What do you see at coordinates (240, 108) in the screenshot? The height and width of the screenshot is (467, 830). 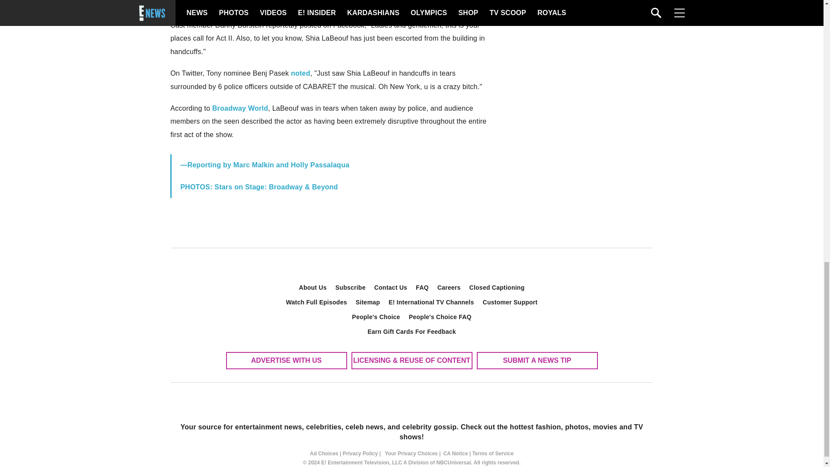 I see `Broadway World` at bounding box center [240, 108].